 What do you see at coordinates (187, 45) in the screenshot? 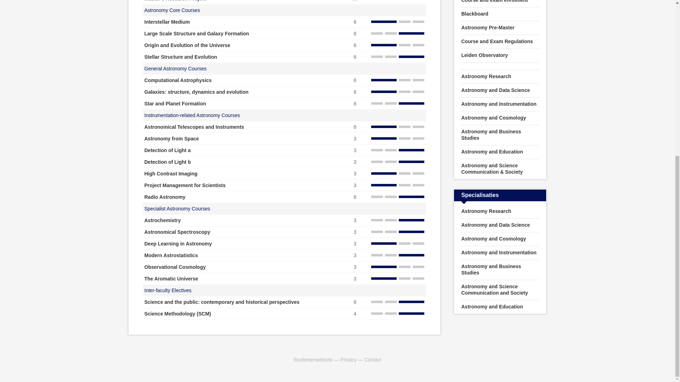
I see `Origin and Evolution of the Universe` at bounding box center [187, 45].